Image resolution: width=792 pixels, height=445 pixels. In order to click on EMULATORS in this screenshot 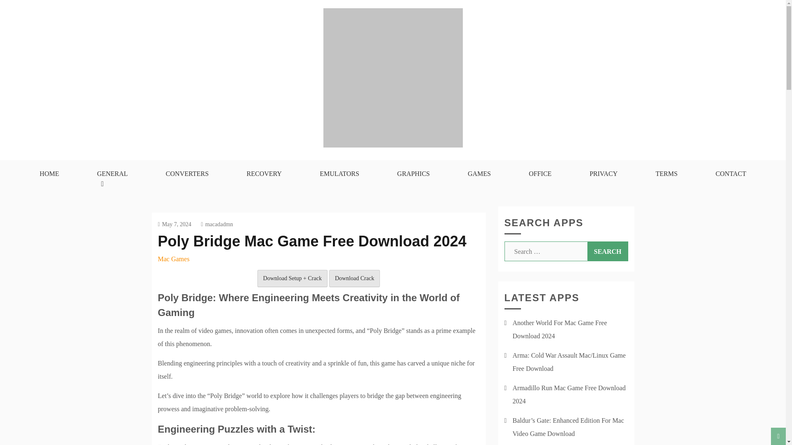, I will do `click(339, 173)`.